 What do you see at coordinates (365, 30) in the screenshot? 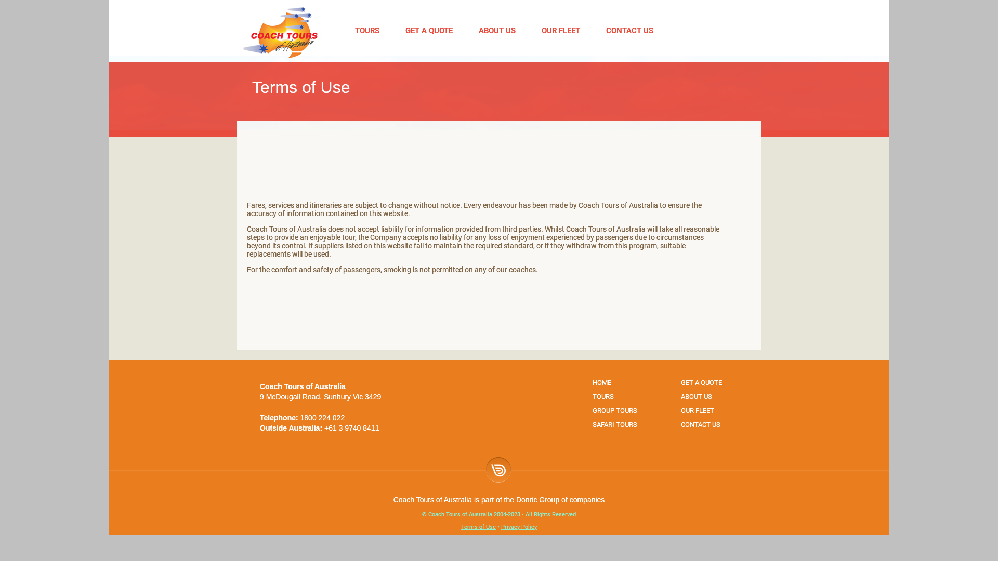
I see `TOURS` at bounding box center [365, 30].